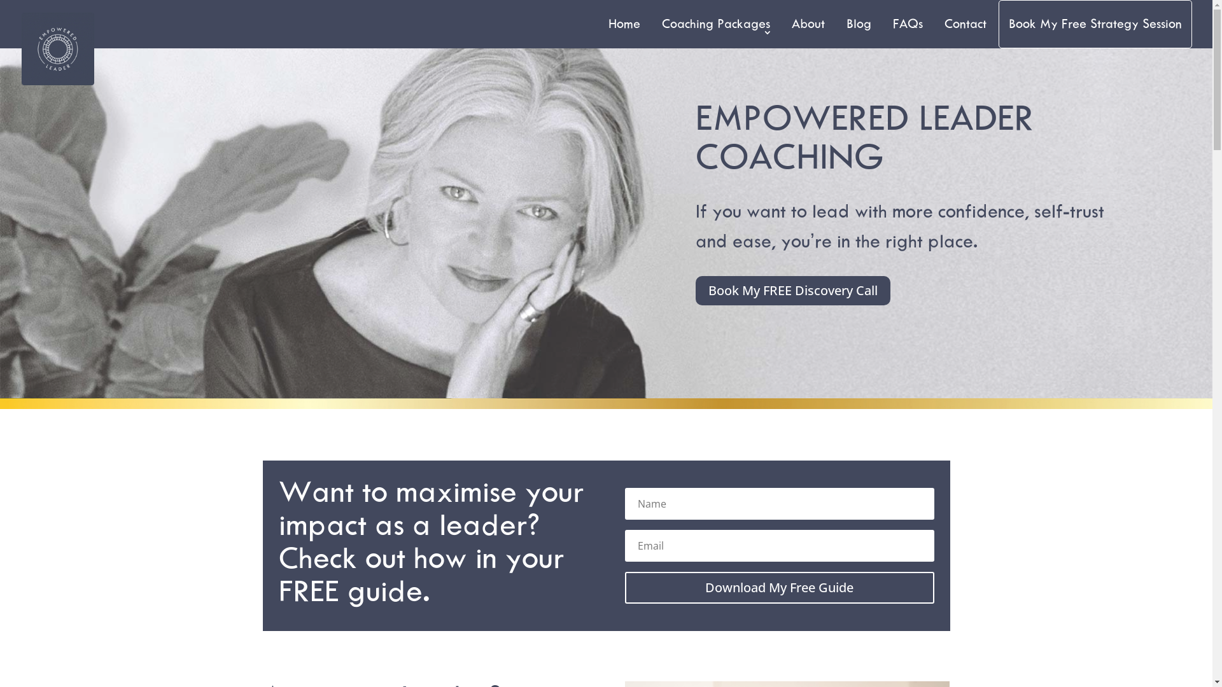  What do you see at coordinates (624, 24) in the screenshot?
I see `Home` at bounding box center [624, 24].